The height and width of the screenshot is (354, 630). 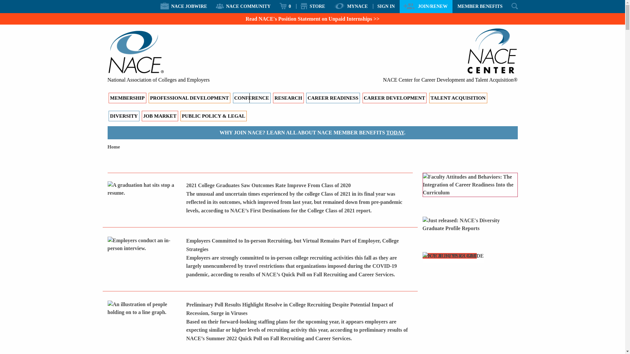 What do you see at coordinates (288, 98) in the screenshot?
I see `RESEARCH` at bounding box center [288, 98].